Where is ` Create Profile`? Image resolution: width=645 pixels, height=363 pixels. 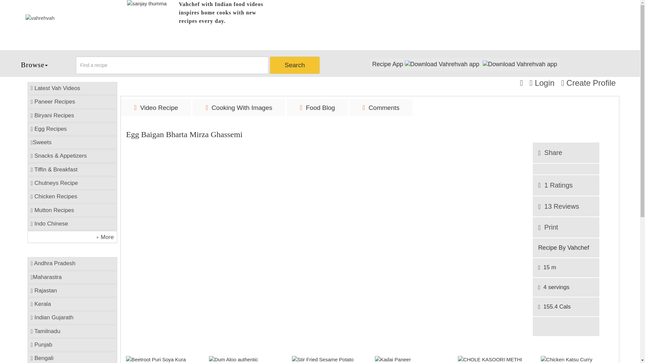  Create Profile is located at coordinates (589, 83).